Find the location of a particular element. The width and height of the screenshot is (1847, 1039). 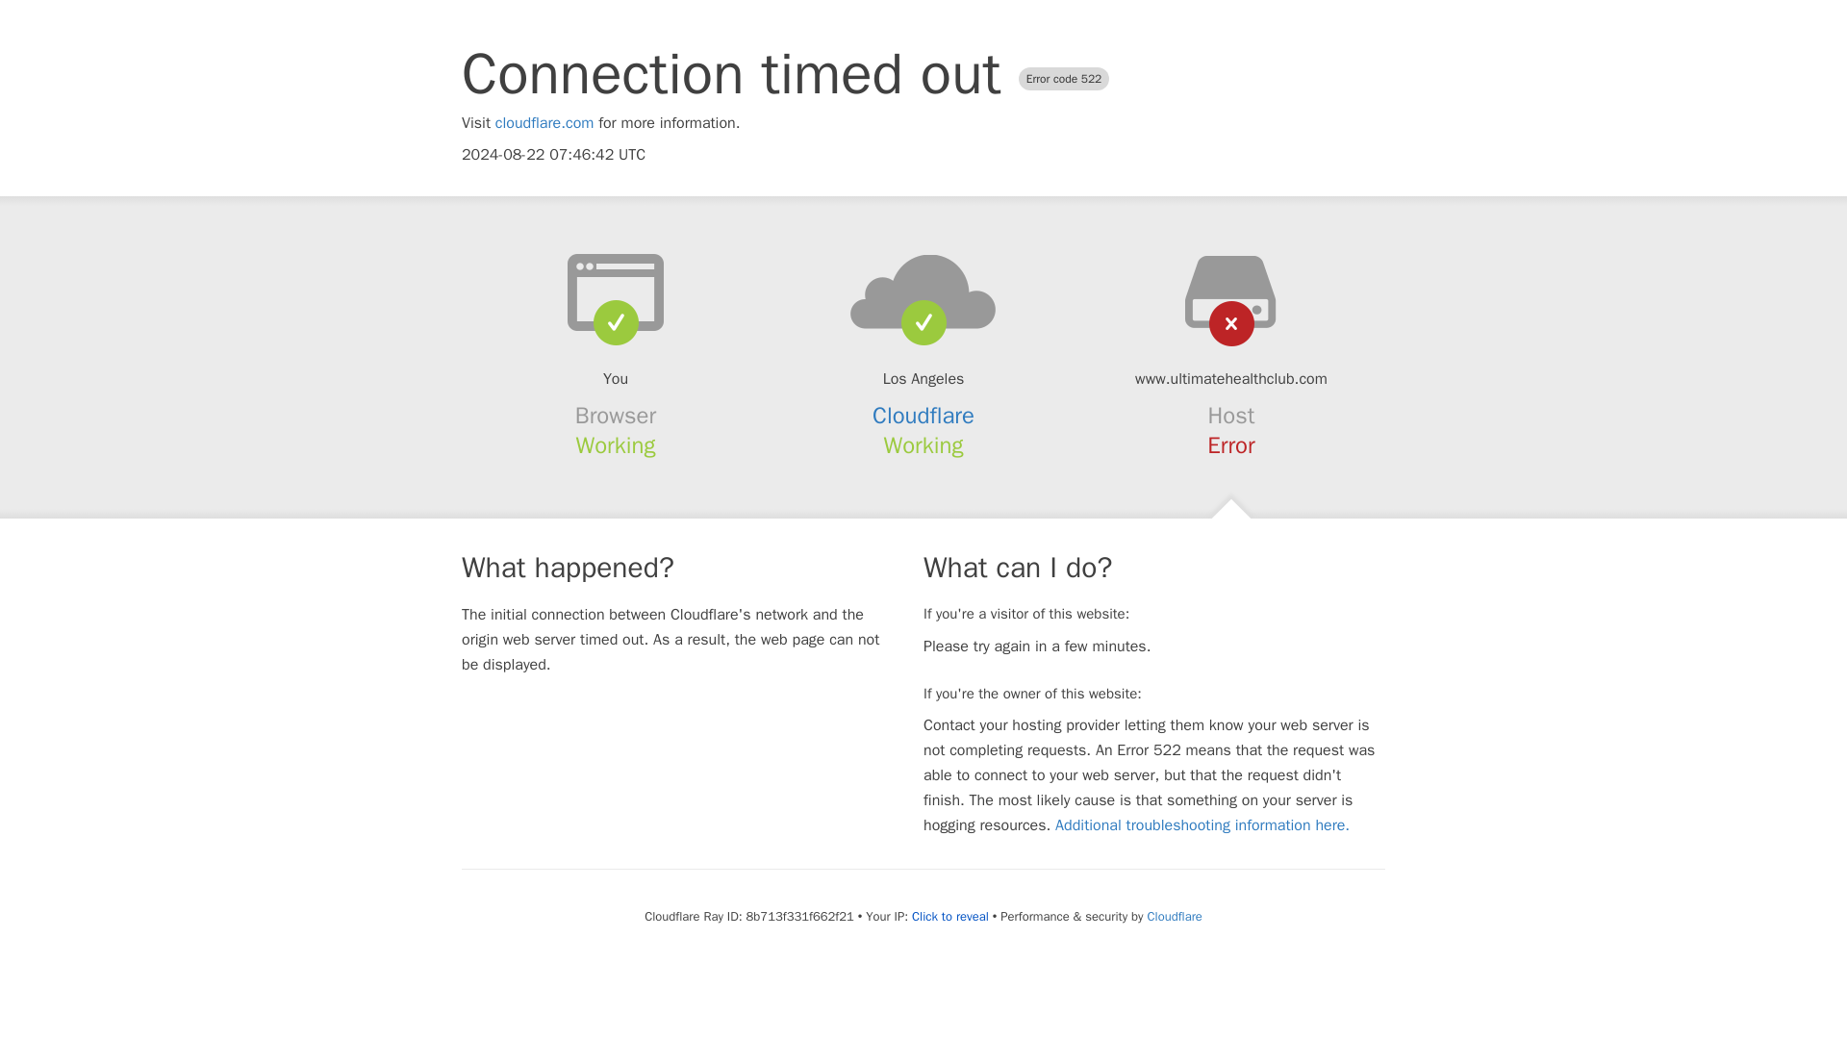

Cloudflare is located at coordinates (923, 416).